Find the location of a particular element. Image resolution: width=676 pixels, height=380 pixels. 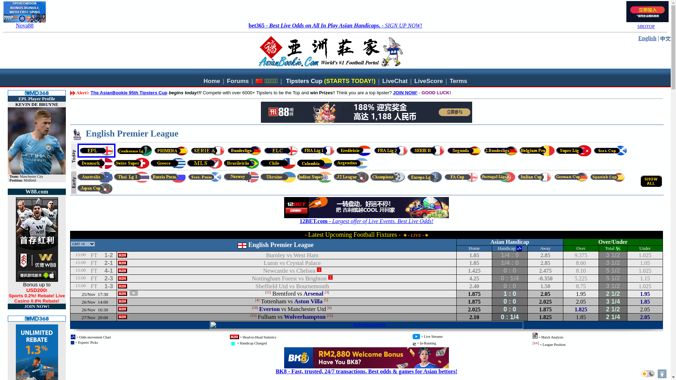

-Major League Soccer- is located at coordinates (205, 163).